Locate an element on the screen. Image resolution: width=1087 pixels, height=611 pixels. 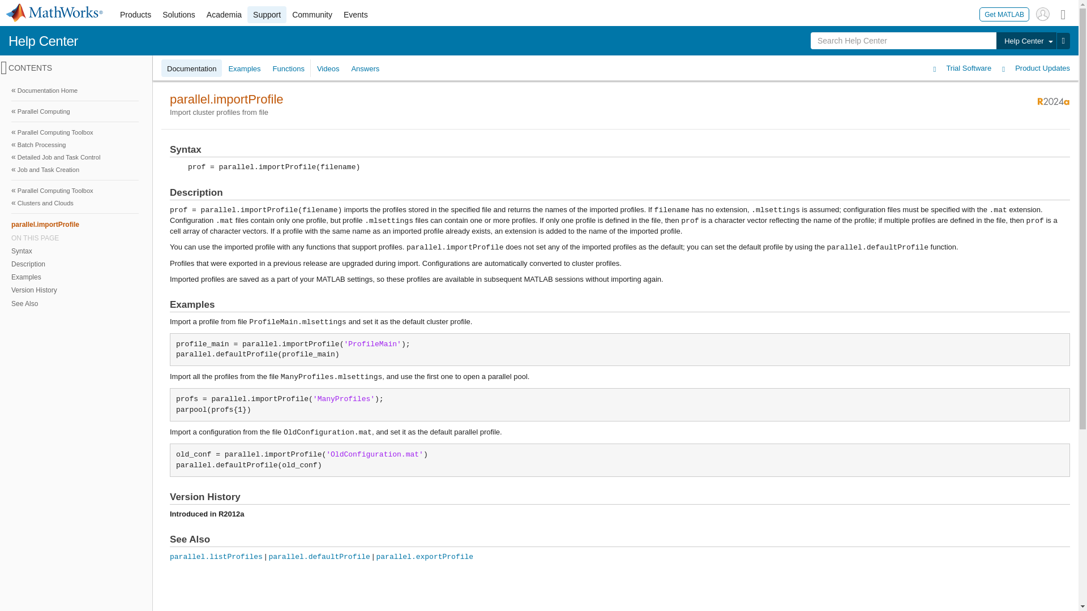
ON THIS PAGE is located at coordinates (75, 238).